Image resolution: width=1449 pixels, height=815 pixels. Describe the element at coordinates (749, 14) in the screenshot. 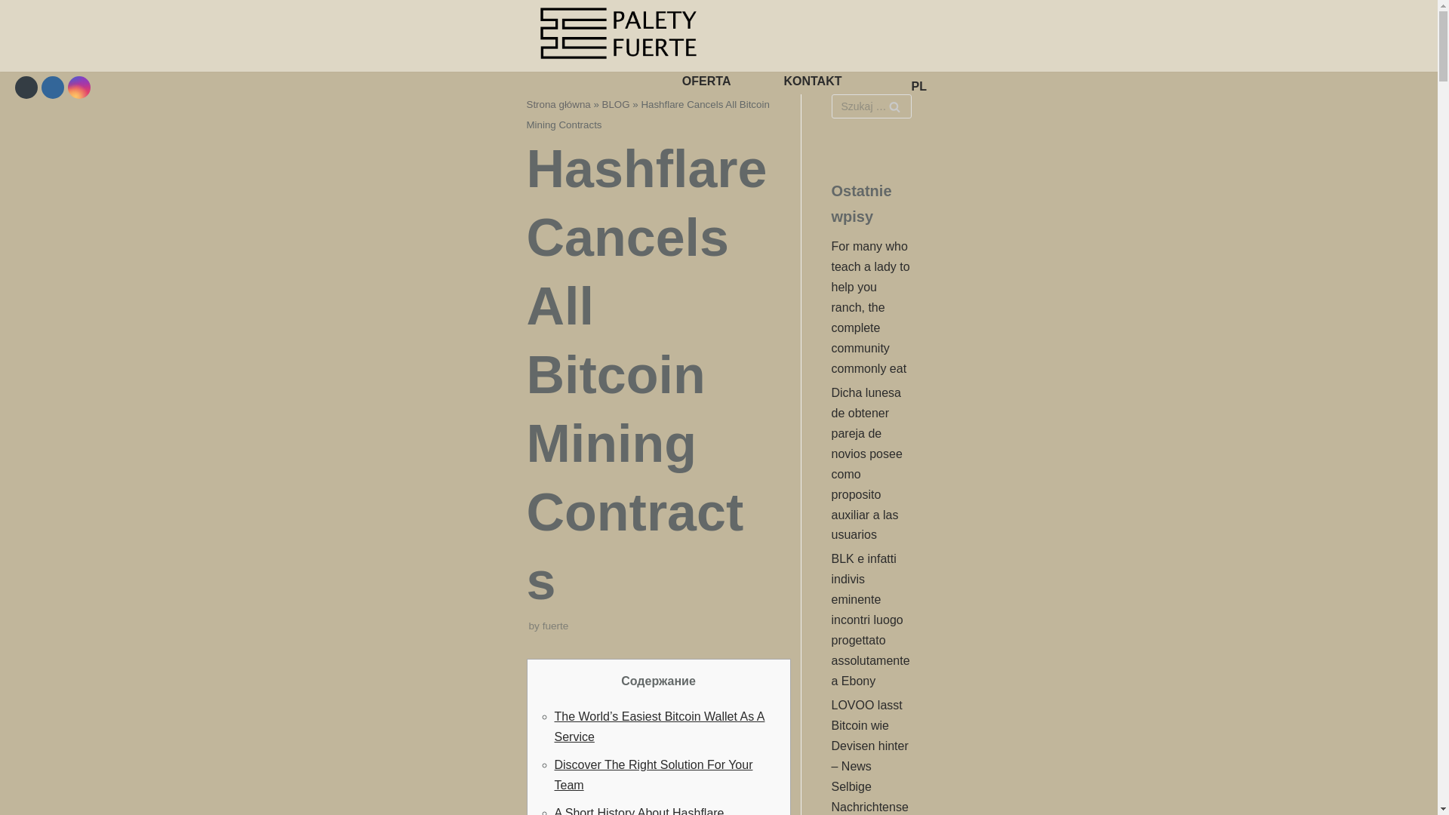

I see `HOME` at that location.